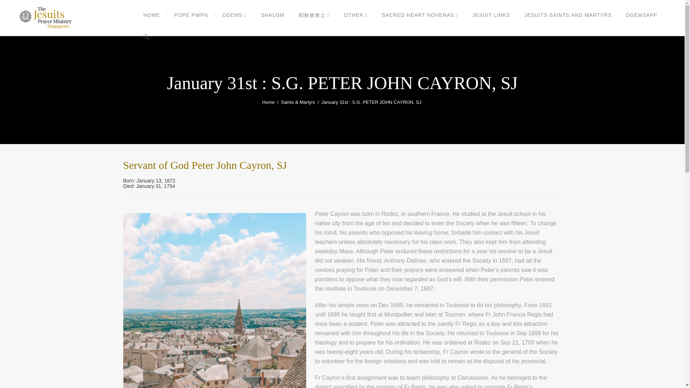 The image size is (690, 388). What do you see at coordinates (152, 15) in the screenshot?
I see `HOME` at bounding box center [152, 15].